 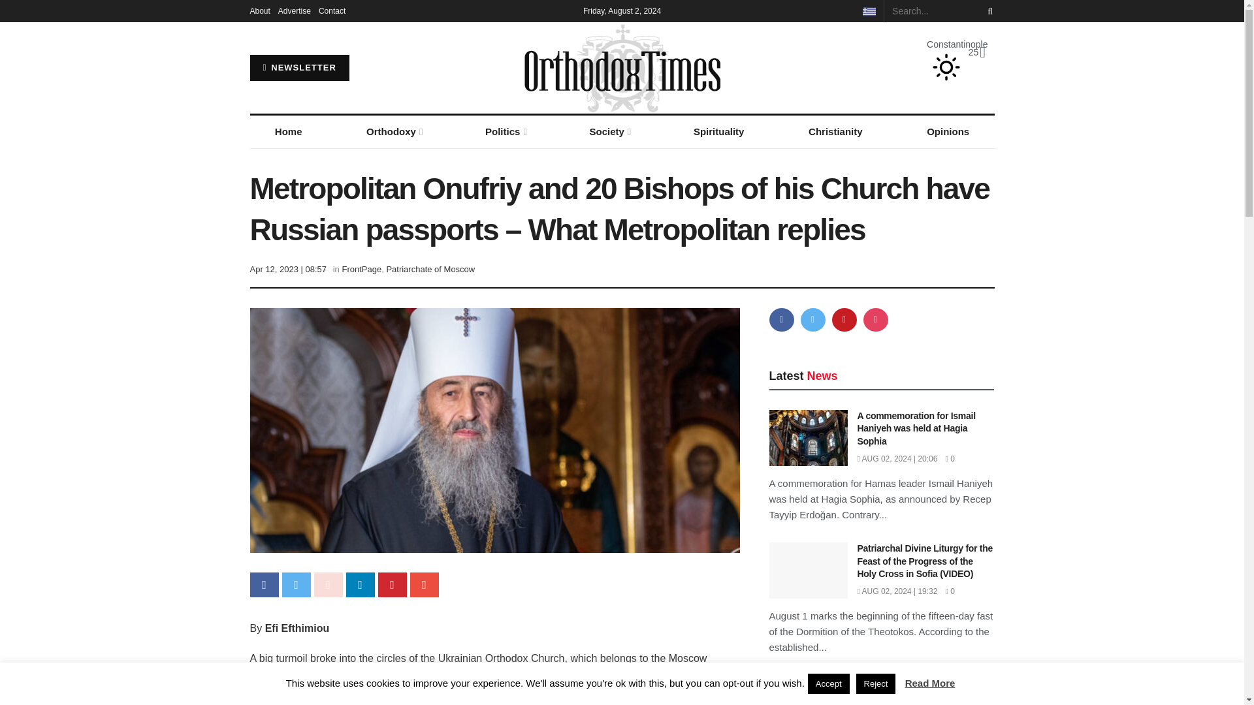 I want to click on Contact, so click(x=332, y=10).